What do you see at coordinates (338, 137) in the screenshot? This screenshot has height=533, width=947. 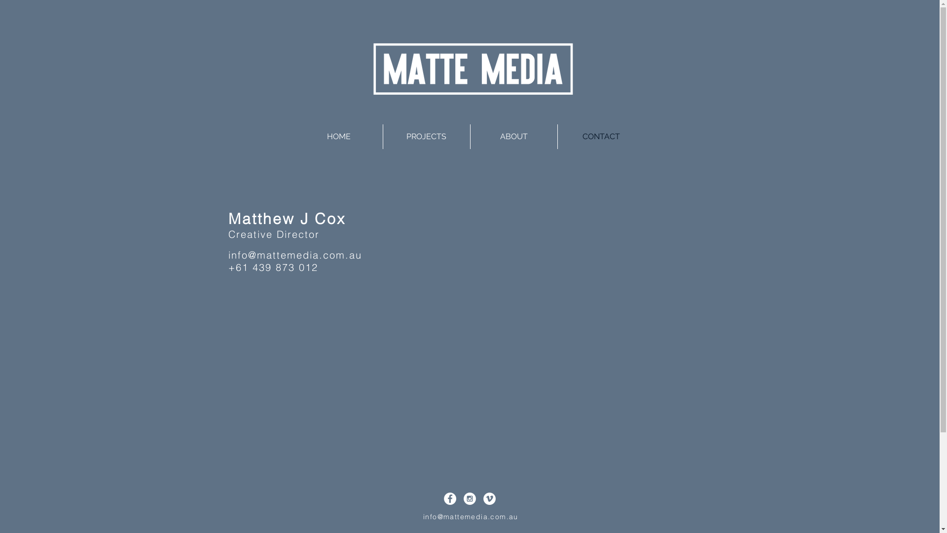 I see `HOME` at bounding box center [338, 137].